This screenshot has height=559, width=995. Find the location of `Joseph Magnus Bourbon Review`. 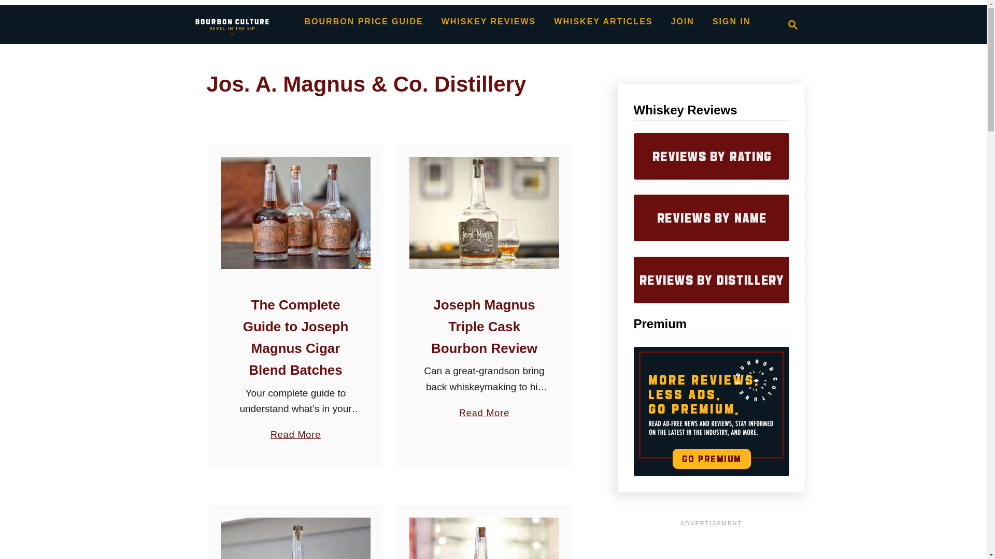

Joseph Magnus Bourbon Review is located at coordinates (295, 538).